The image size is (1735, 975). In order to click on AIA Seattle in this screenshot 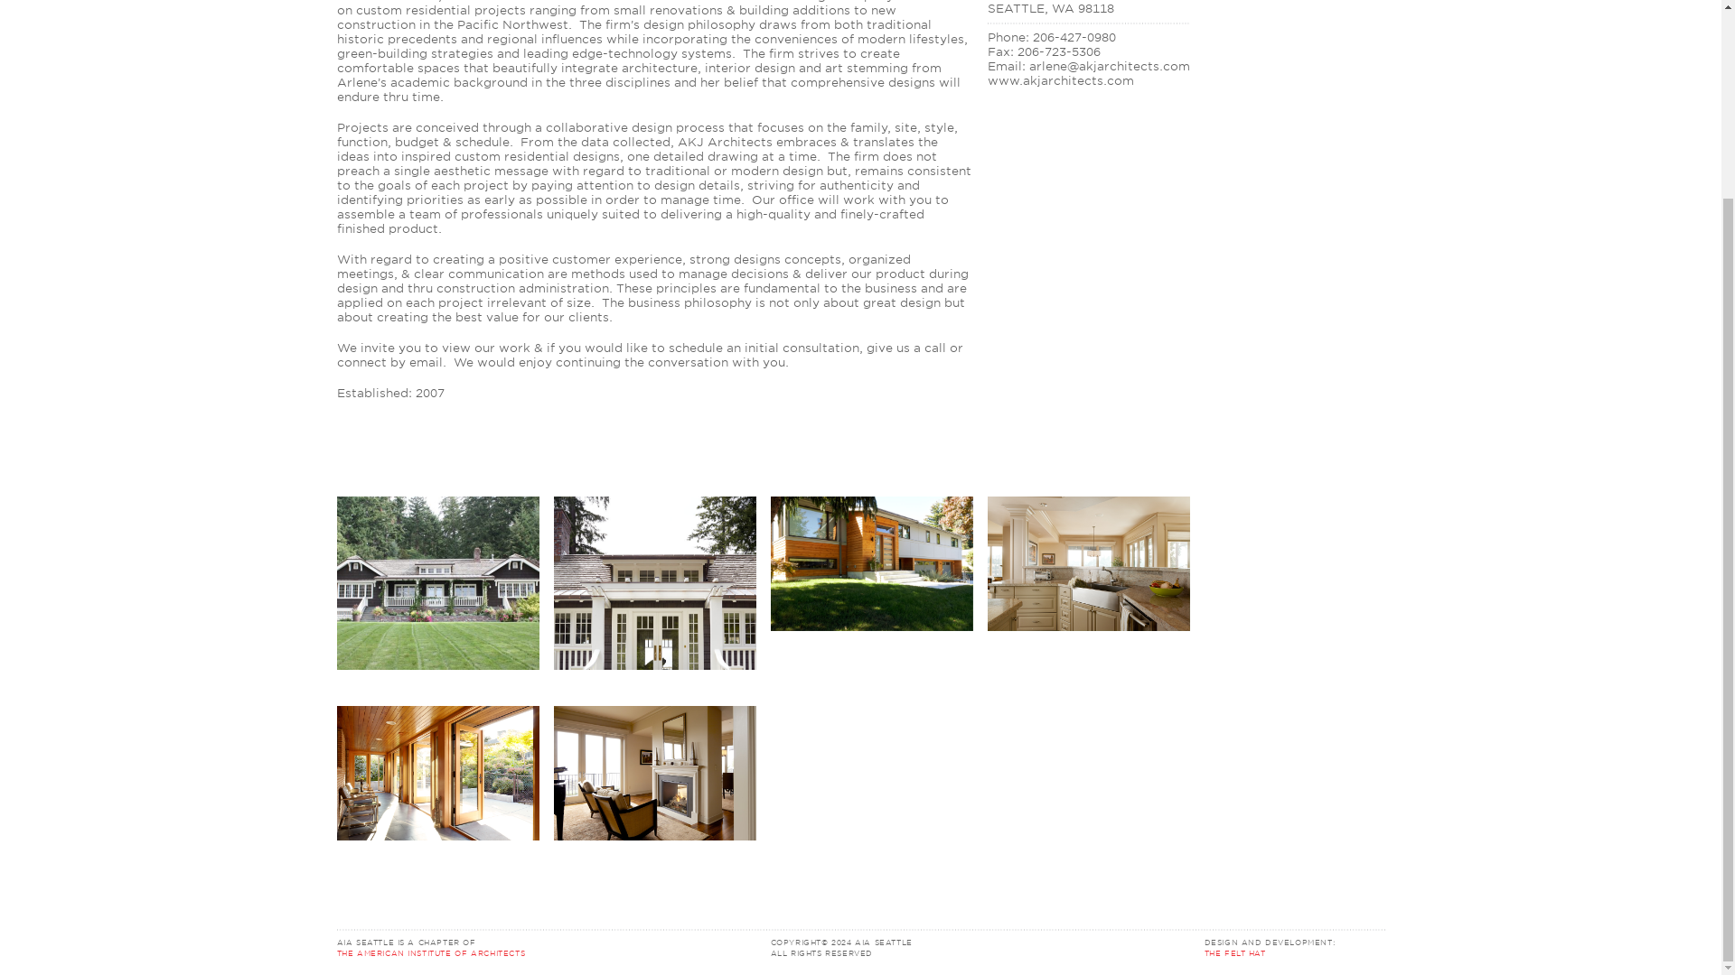, I will do `click(871, 942)`.